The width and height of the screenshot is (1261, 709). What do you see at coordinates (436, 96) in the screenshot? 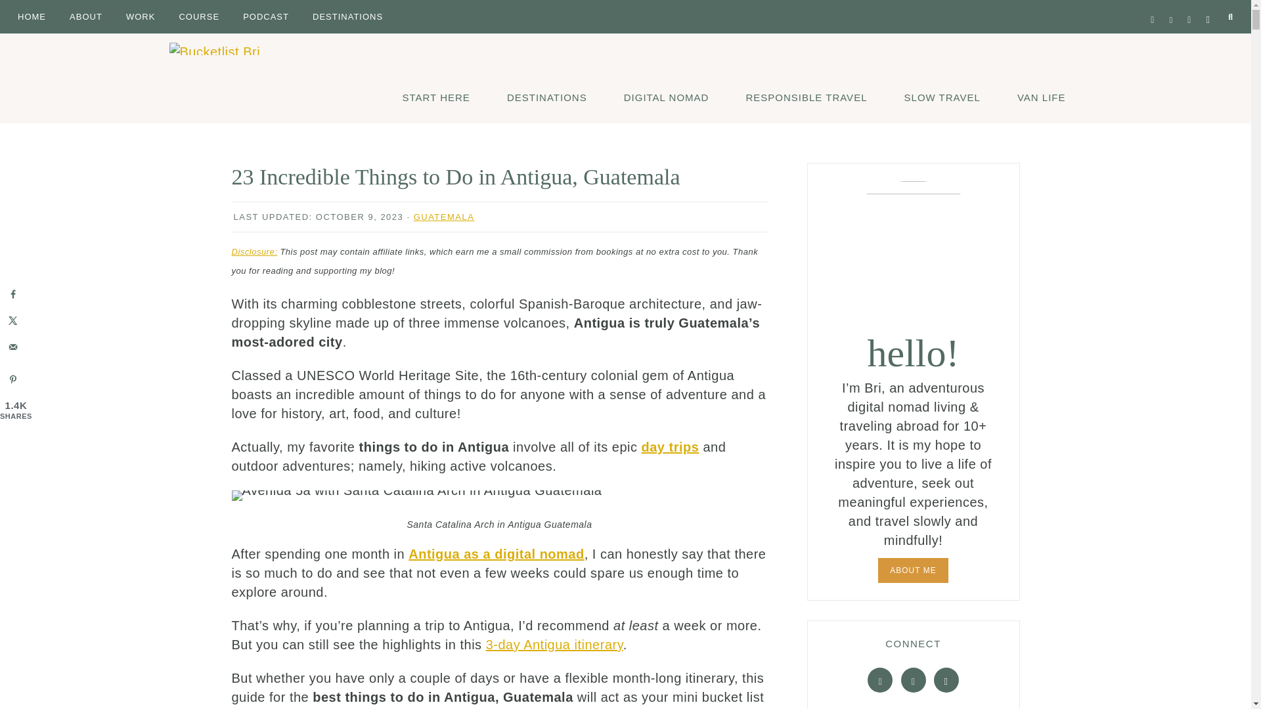
I see `START HERE` at bounding box center [436, 96].